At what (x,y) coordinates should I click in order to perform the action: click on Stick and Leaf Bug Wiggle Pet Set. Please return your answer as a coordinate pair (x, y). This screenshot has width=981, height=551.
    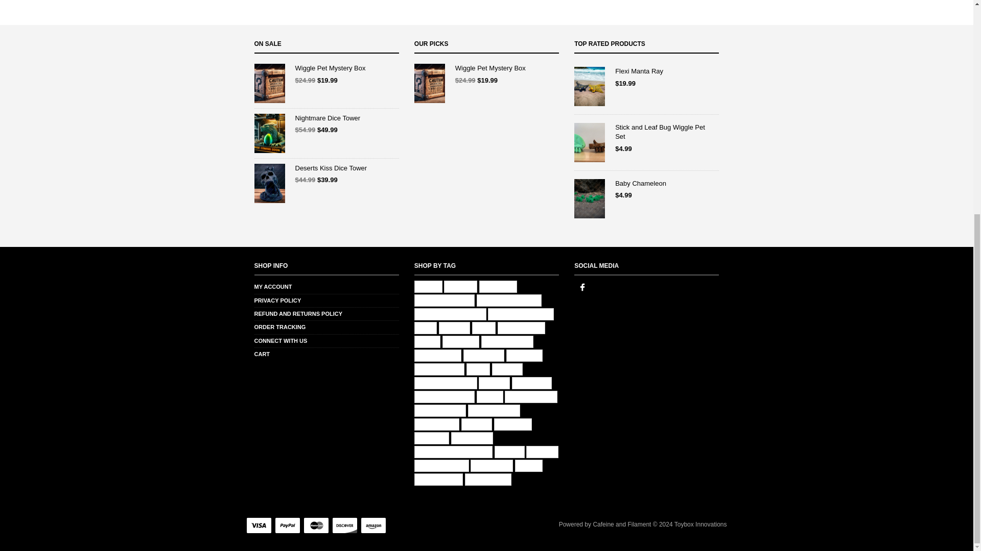
    Looking at the image, I should click on (646, 132).